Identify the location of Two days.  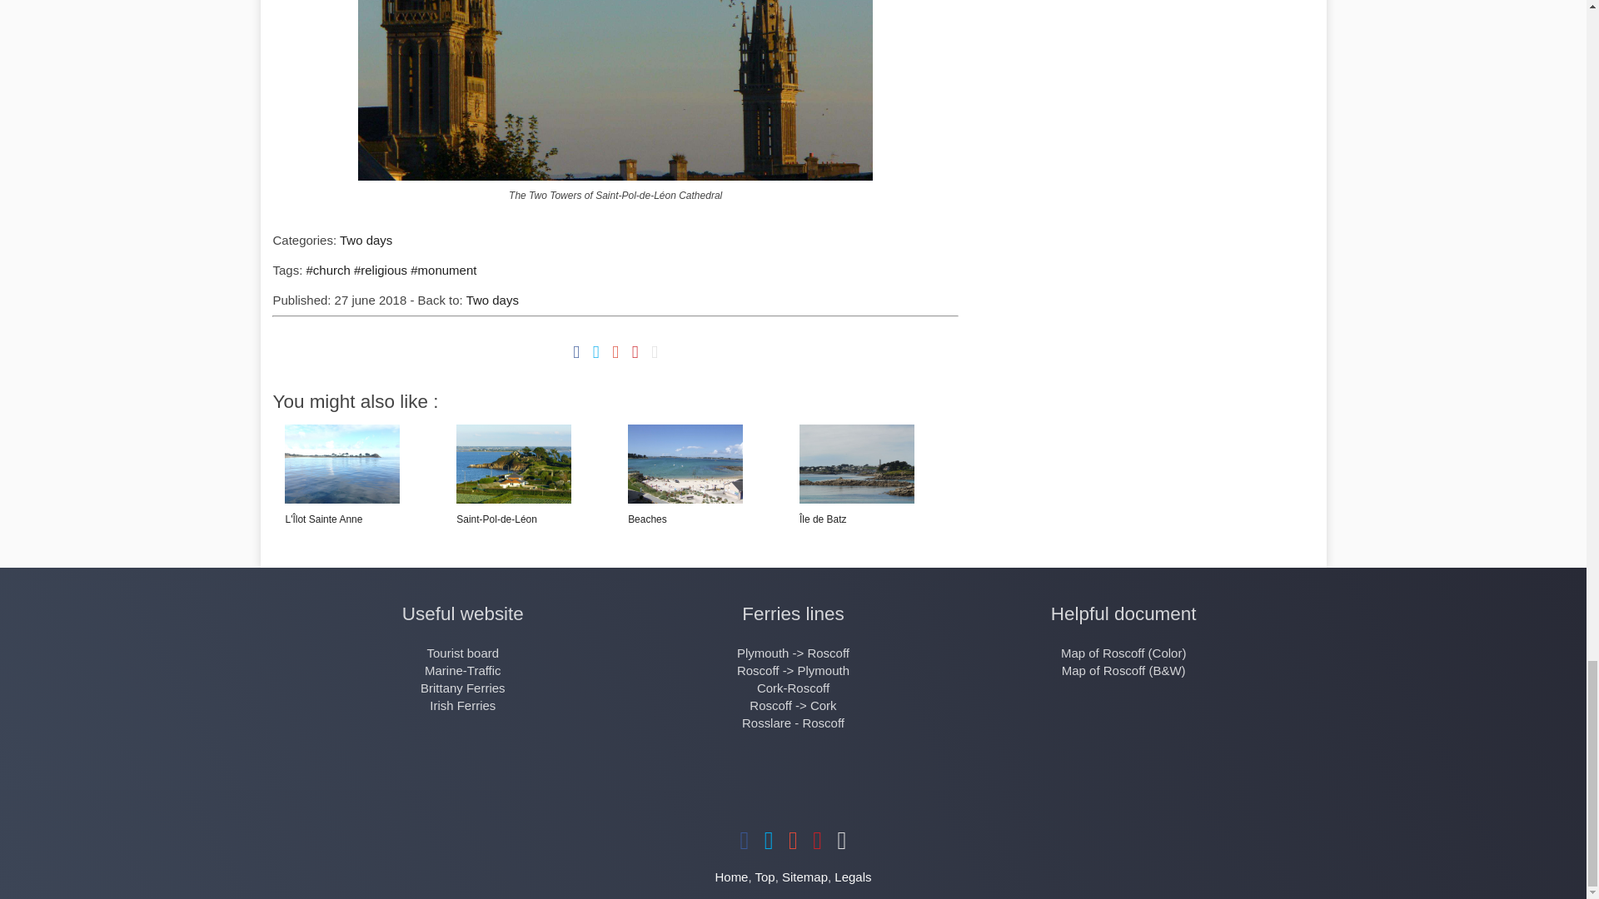
(492, 300).